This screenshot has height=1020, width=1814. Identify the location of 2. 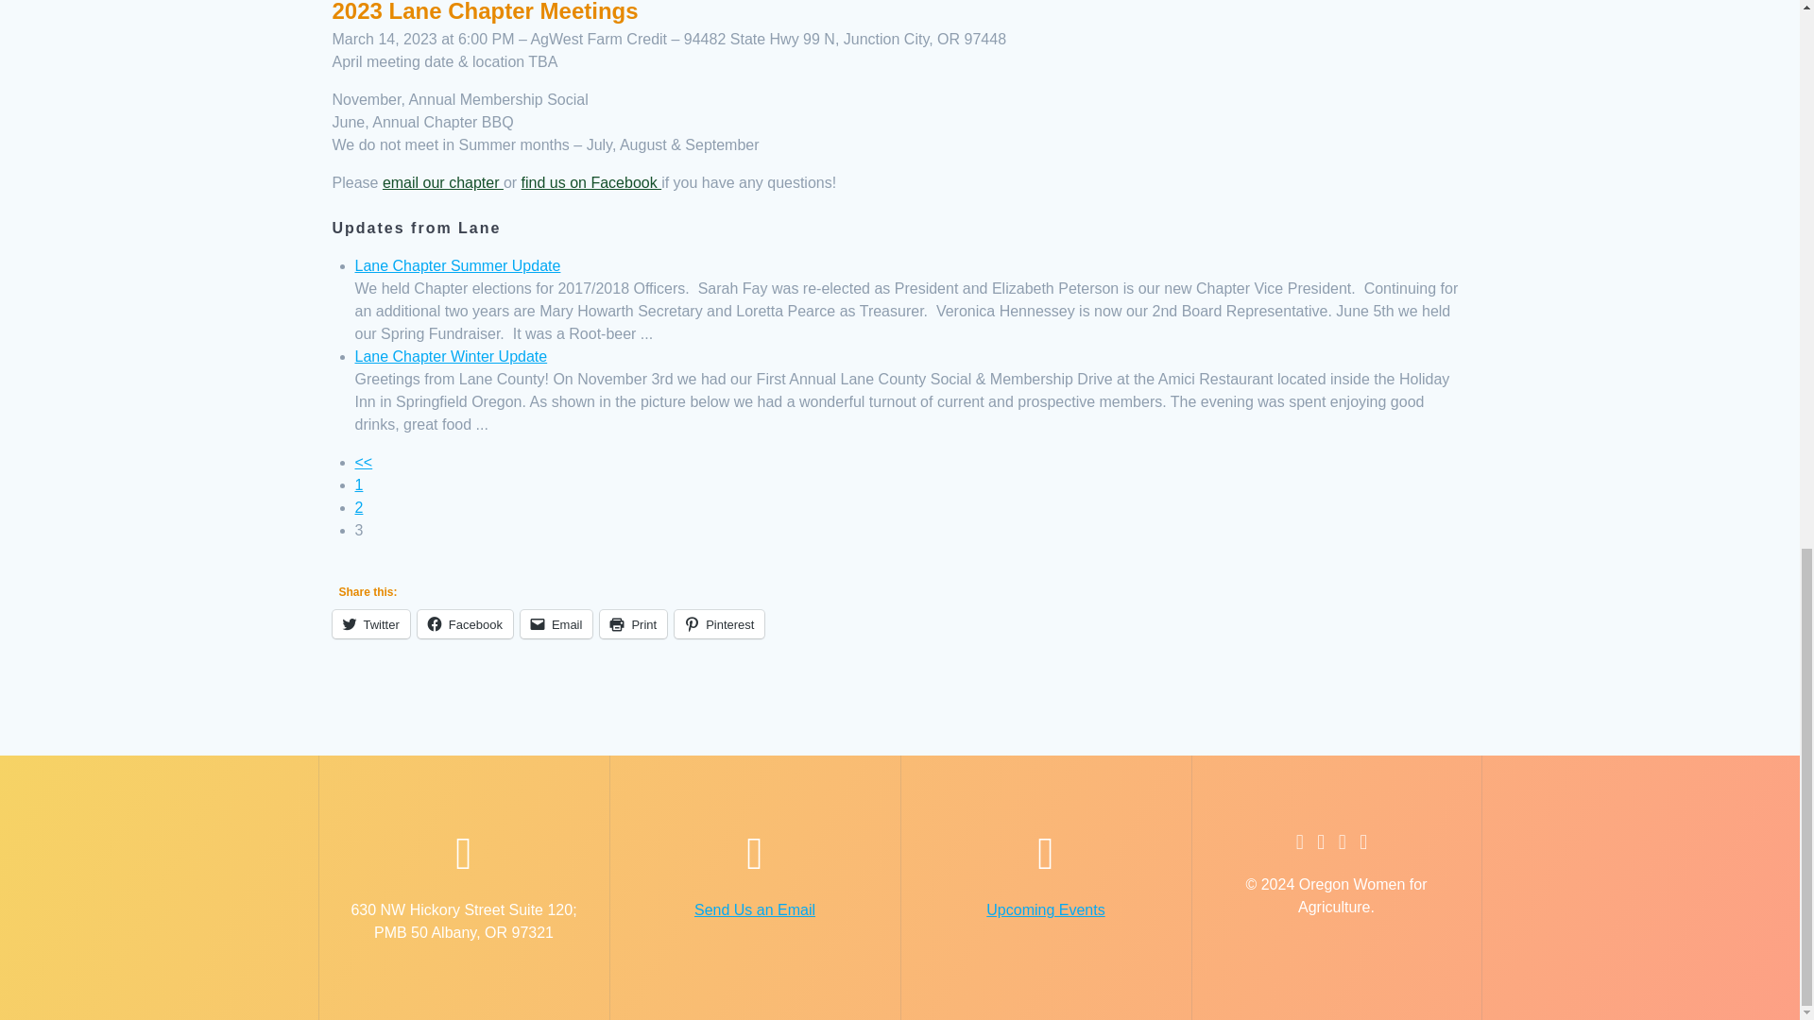
(365, 461).